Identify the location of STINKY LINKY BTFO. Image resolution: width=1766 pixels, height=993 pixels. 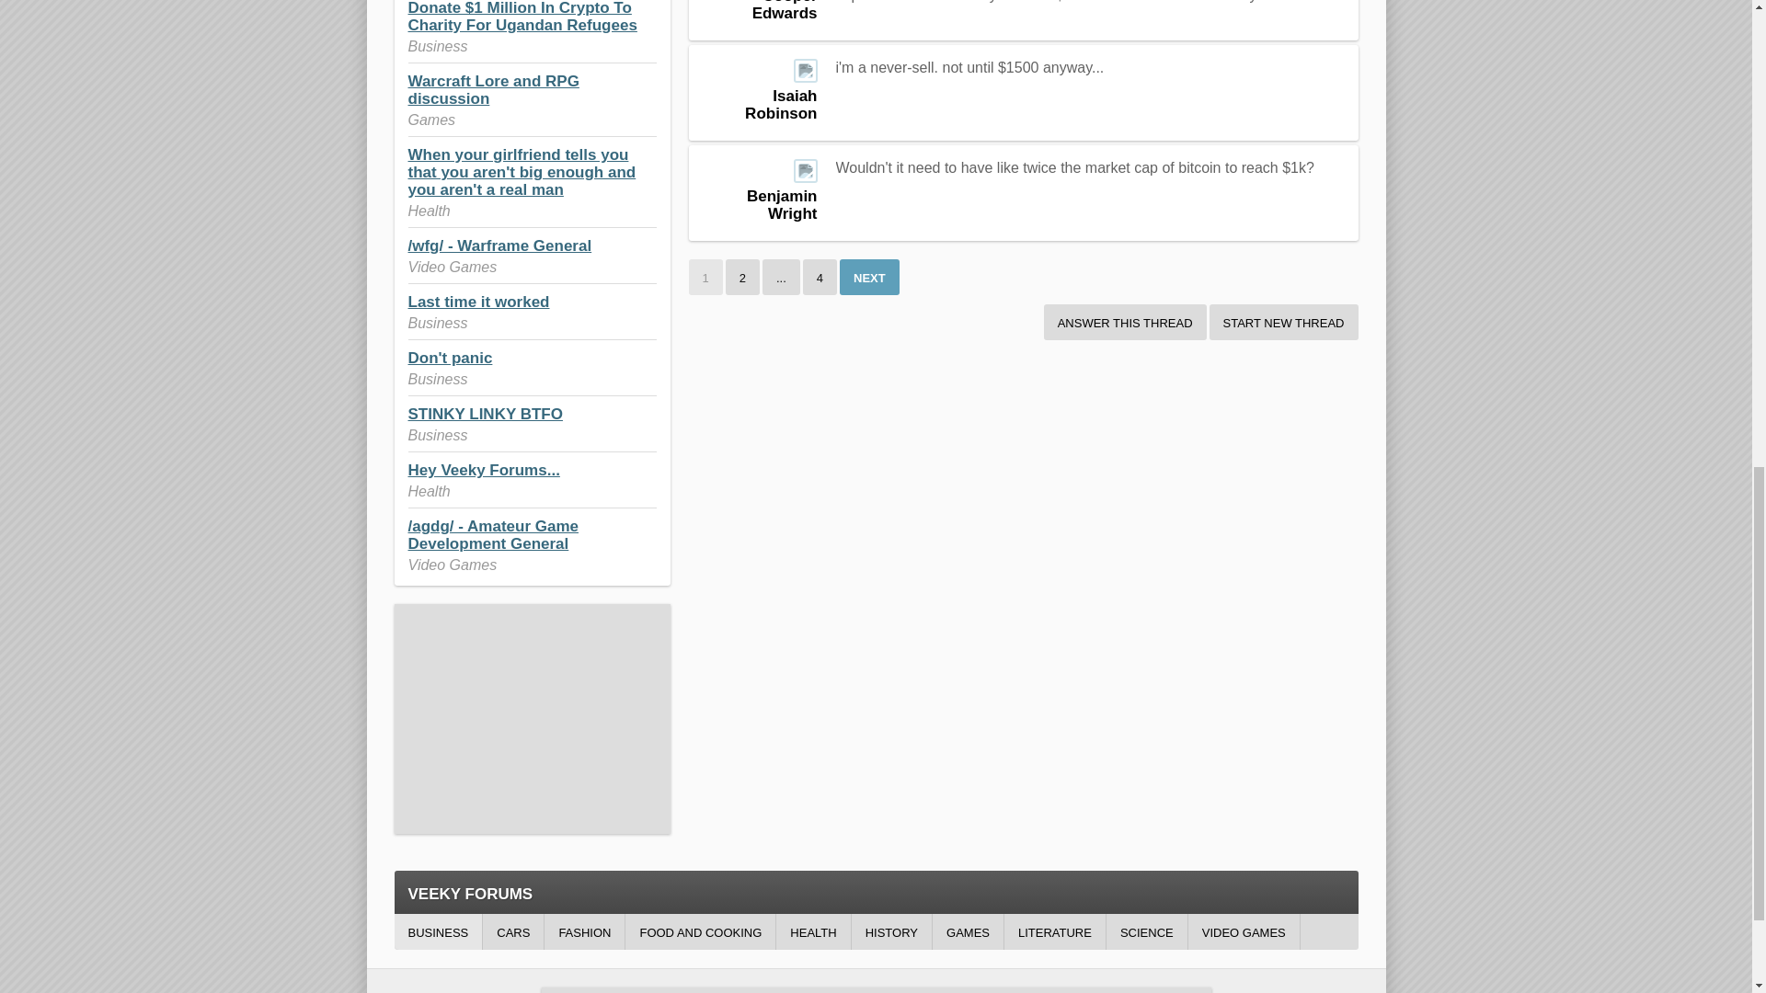
(486, 414).